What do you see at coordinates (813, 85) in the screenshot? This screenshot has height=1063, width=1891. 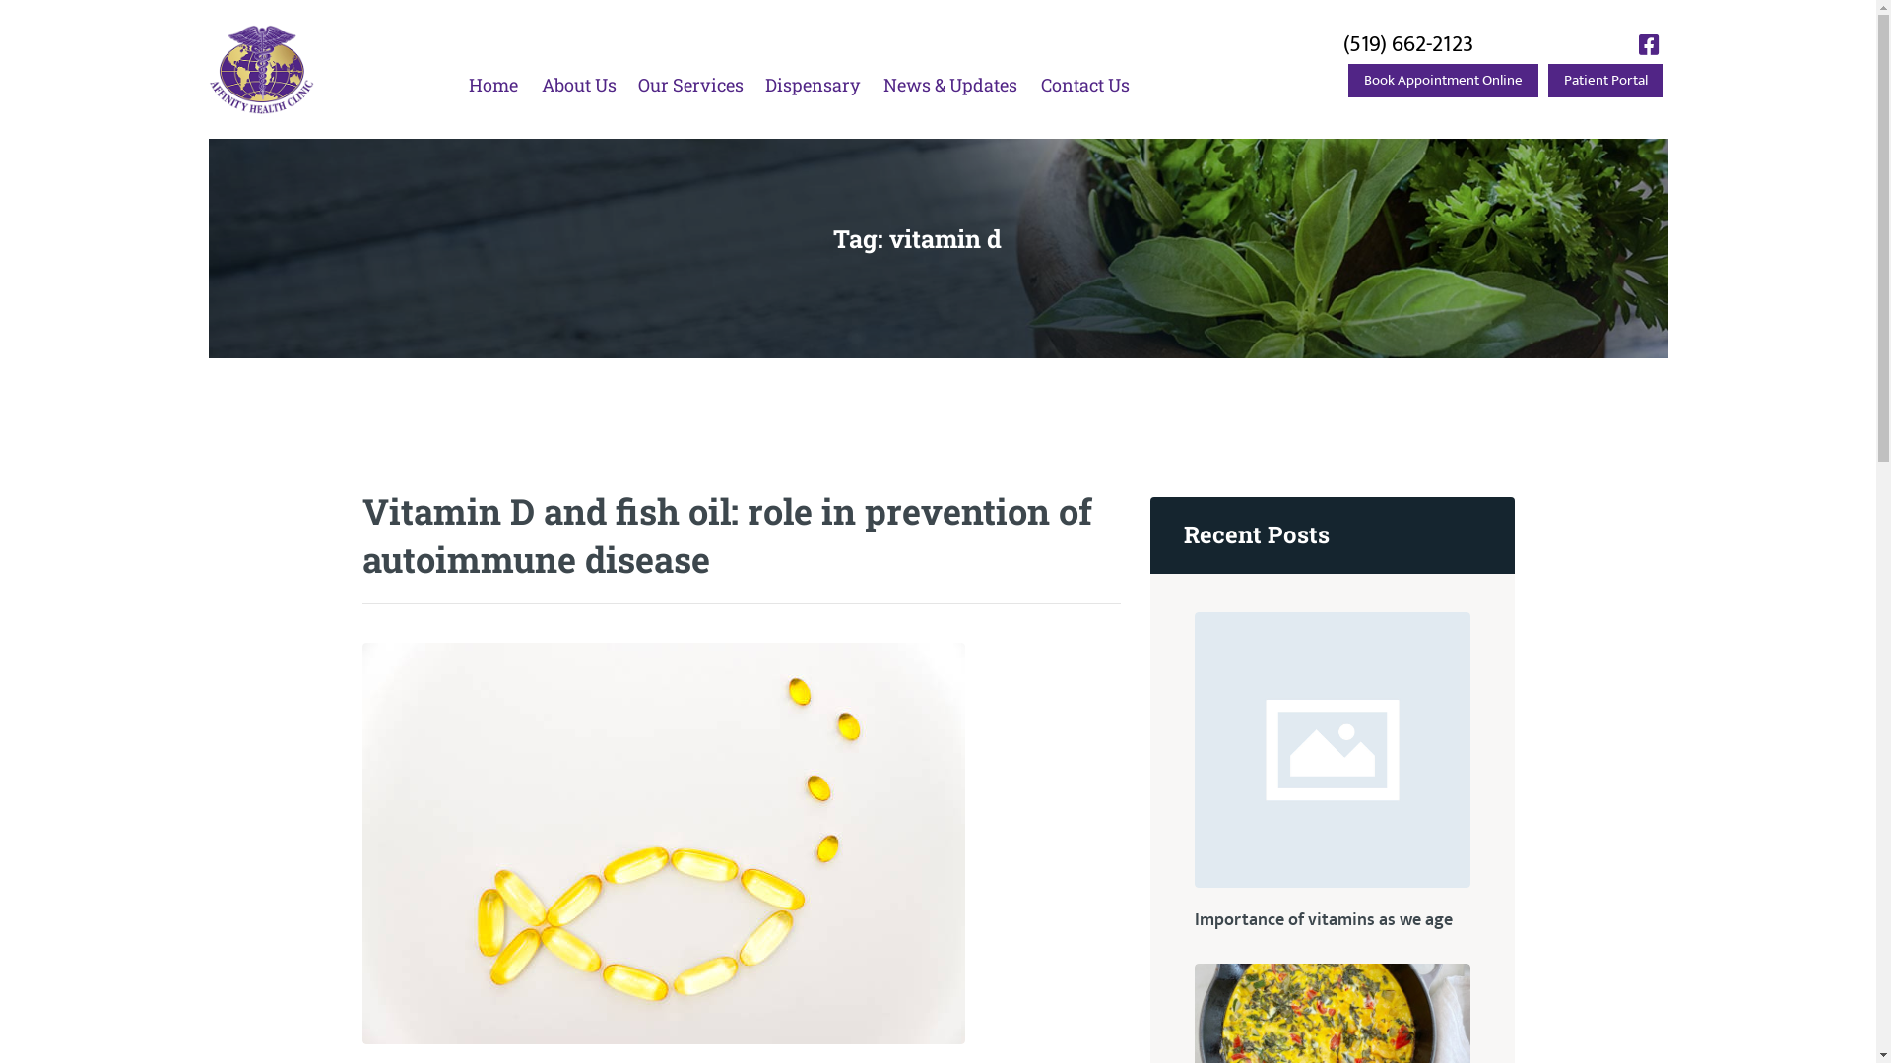 I see `Dispensary` at bounding box center [813, 85].